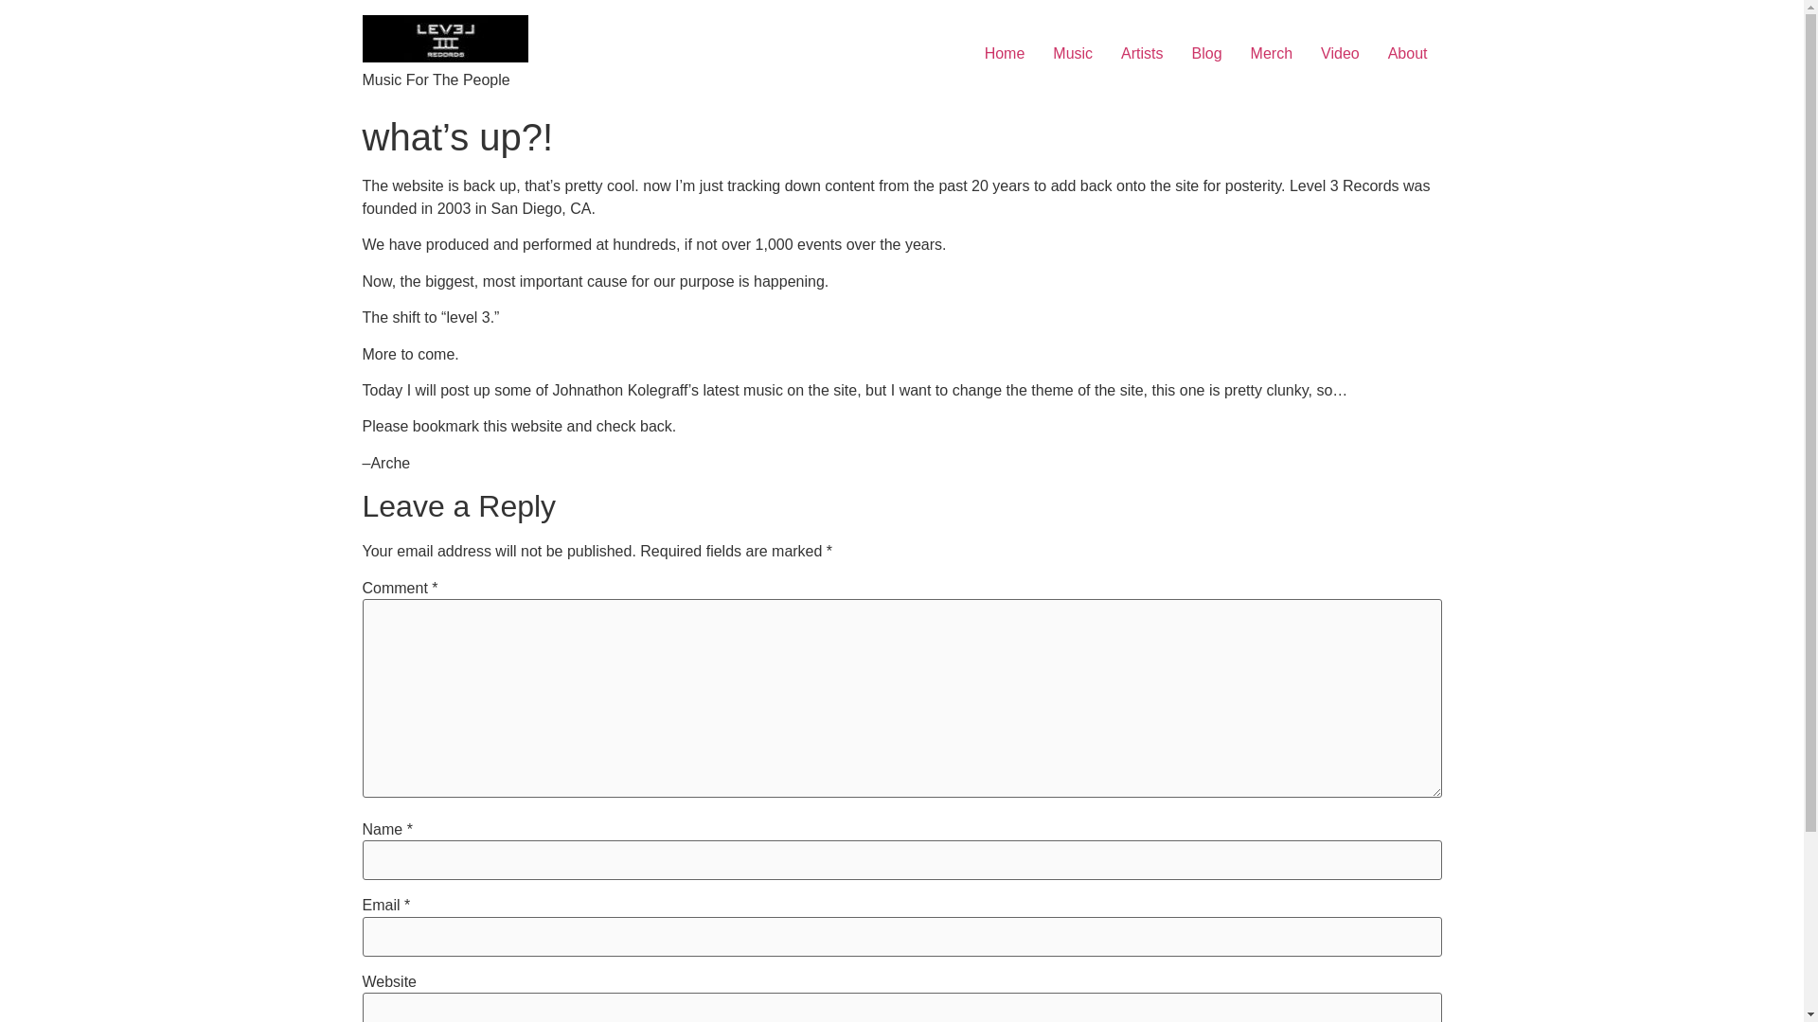 This screenshot has height=1022, width=1818. What do you see at coordinates (1142, 52) in the screenshot?
I see `Artists` at bounding box center [1142, 52].